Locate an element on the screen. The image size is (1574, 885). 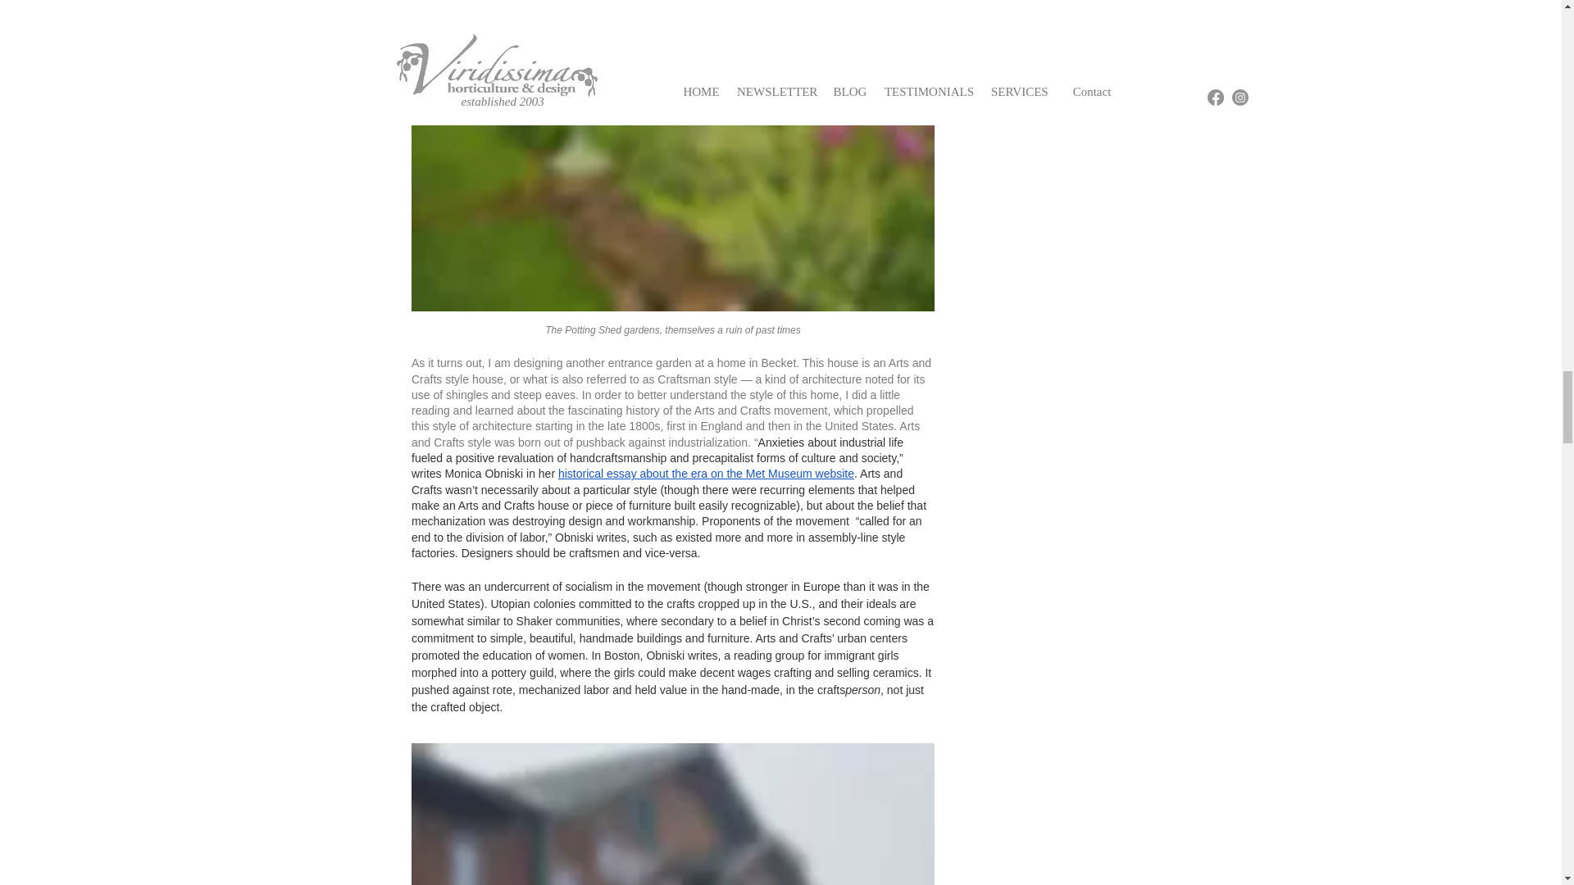
historical essay about the era on the Met Museum website is located at coordinates (705, 474).